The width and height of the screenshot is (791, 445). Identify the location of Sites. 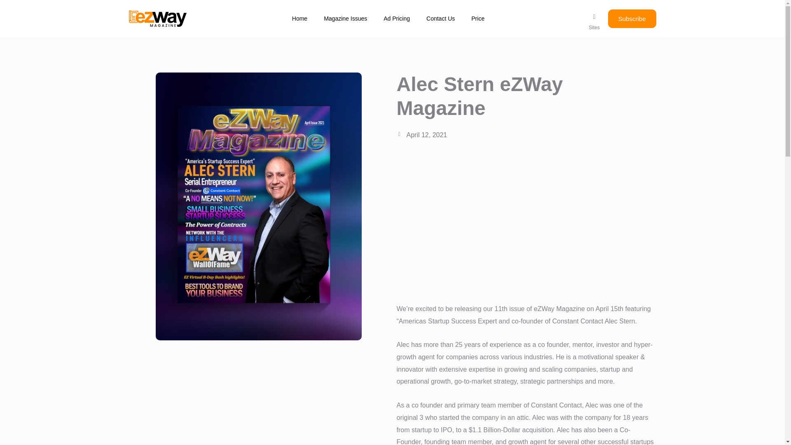
(594, 28).